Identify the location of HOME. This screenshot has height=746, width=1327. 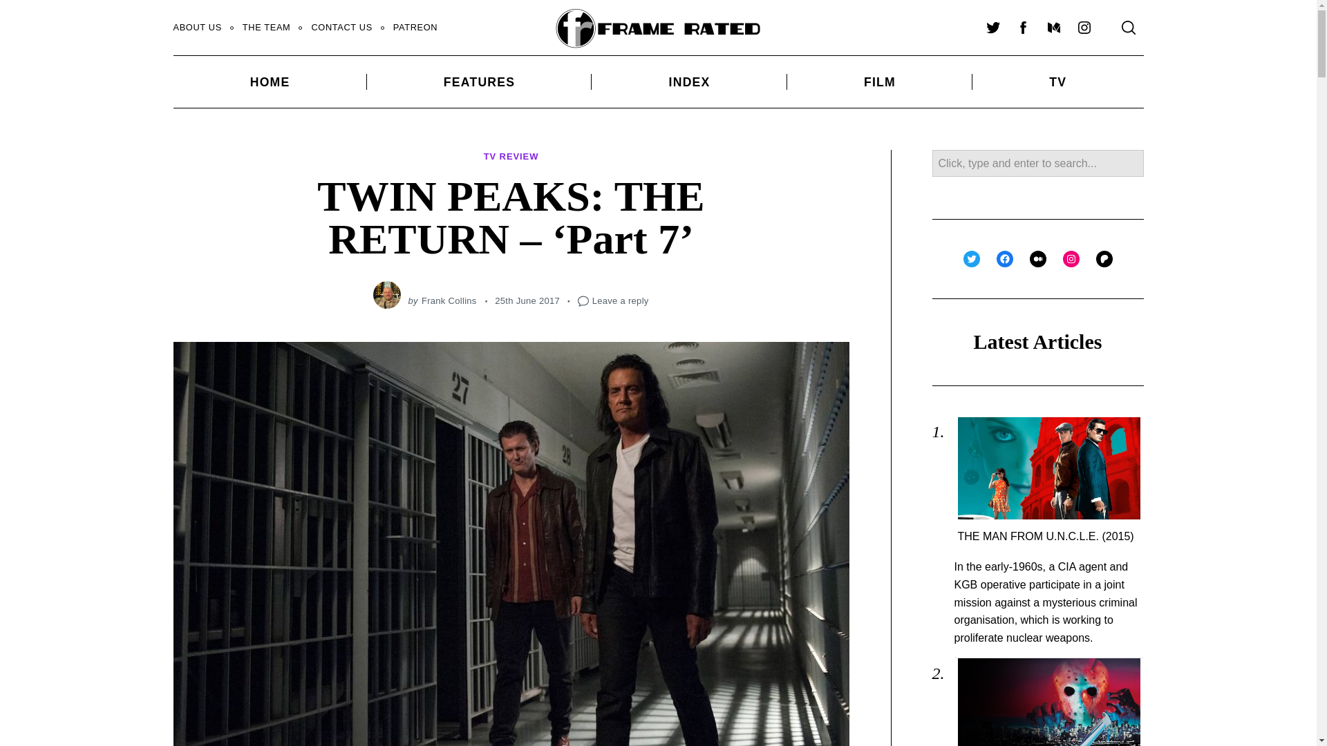
(269, 82).